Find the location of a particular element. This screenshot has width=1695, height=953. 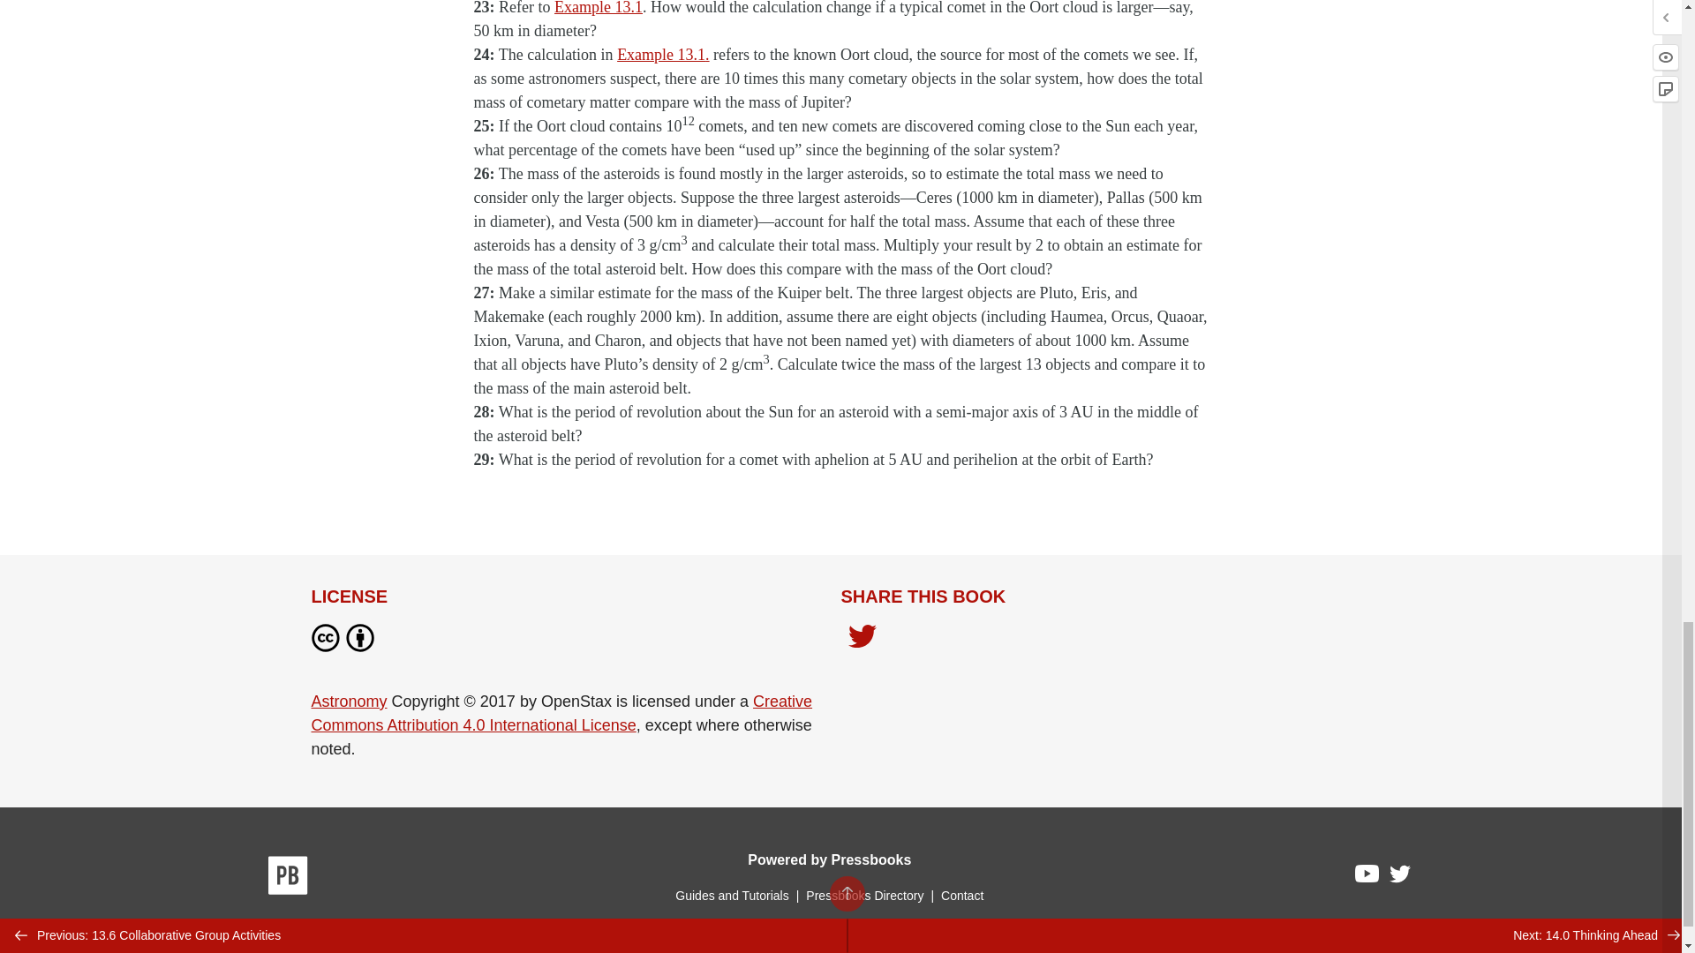

Contact is located at coordinates (961, 895).